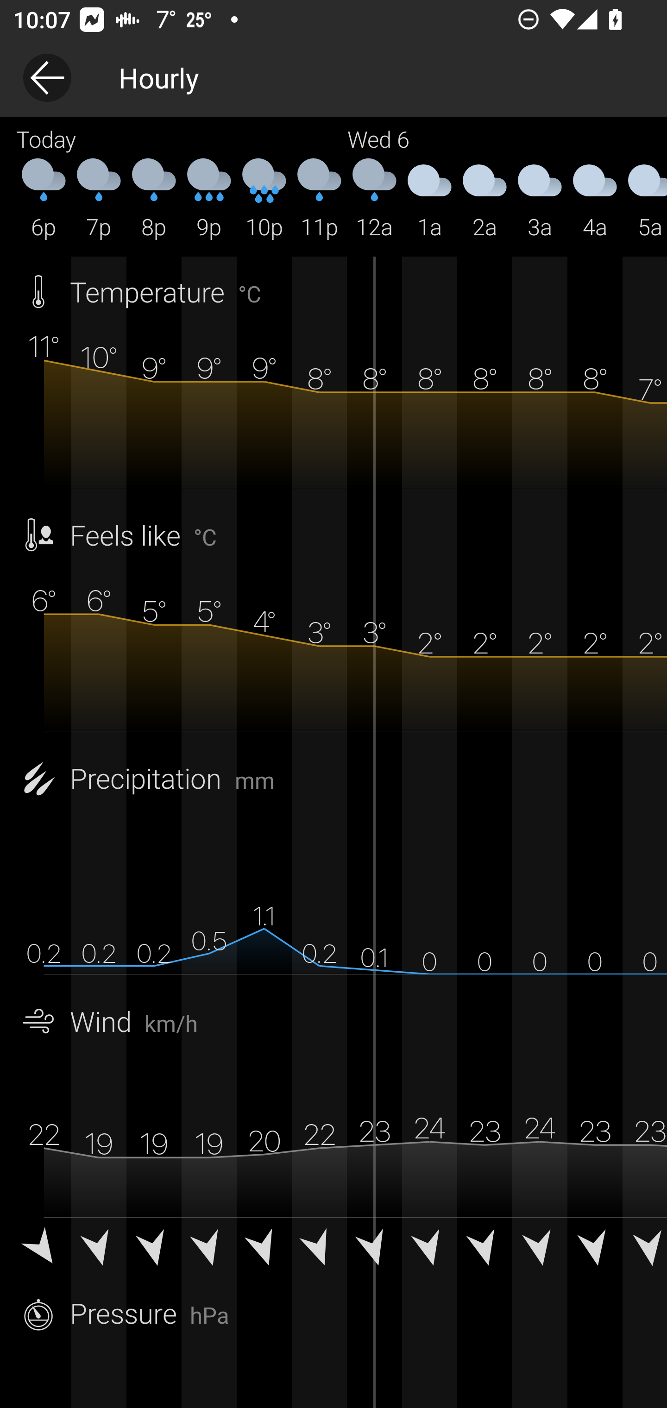 The image size is (667, 1408). What do you see at coordinates (429, 200) in the screenshot?
I see `1a` at bounding box center [429, 200].